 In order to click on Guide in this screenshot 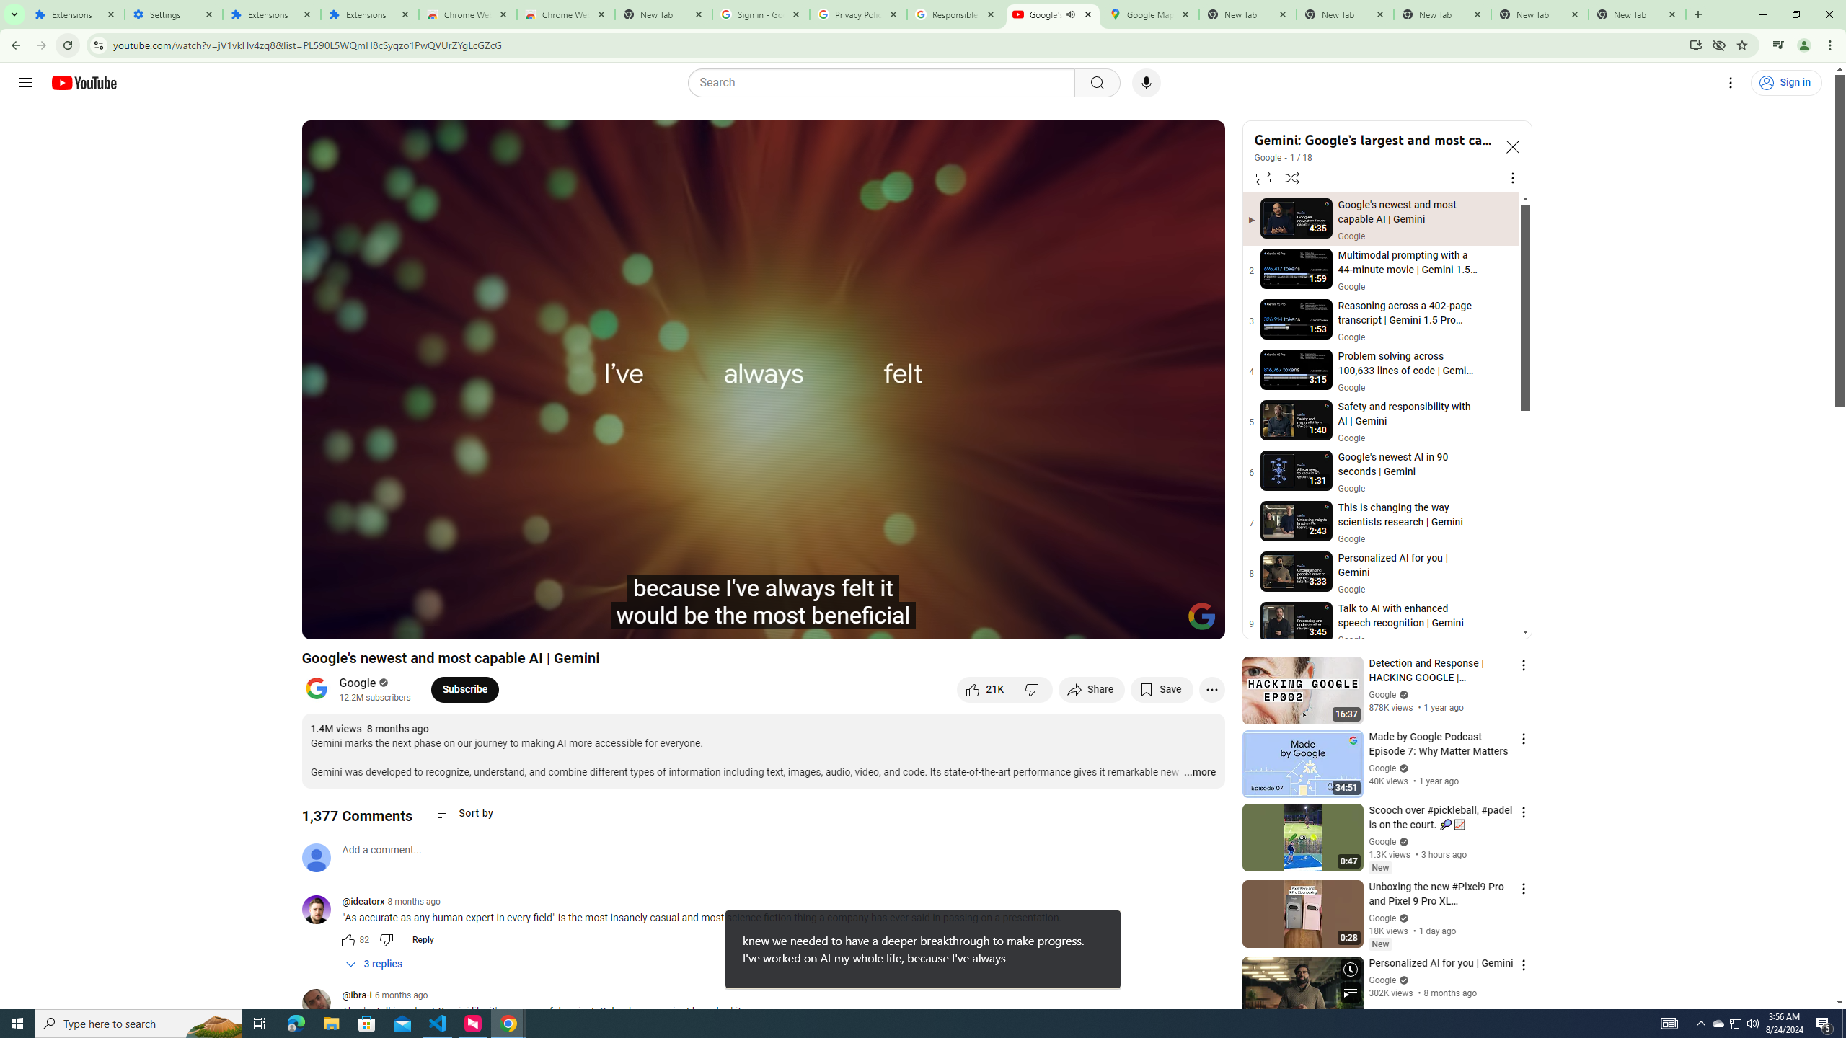, I will do `click(26, 83)`.